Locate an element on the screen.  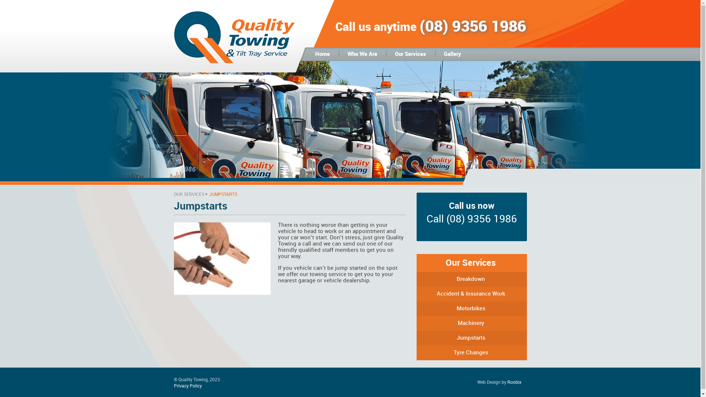
Home is located at coordinates (322, 54).